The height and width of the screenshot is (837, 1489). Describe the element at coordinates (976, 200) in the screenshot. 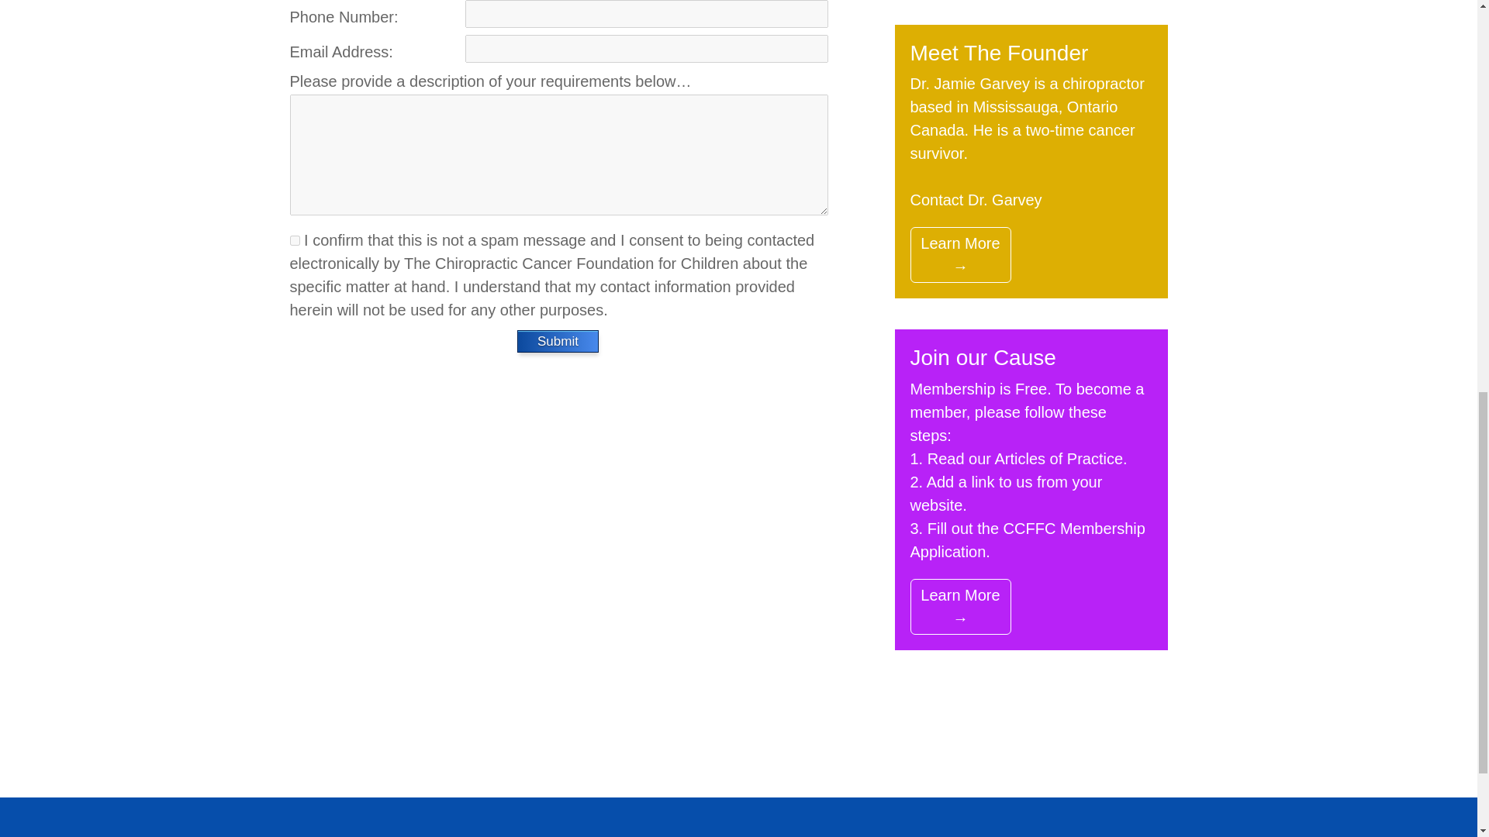

I see `Click here to Contact Us` at that location.